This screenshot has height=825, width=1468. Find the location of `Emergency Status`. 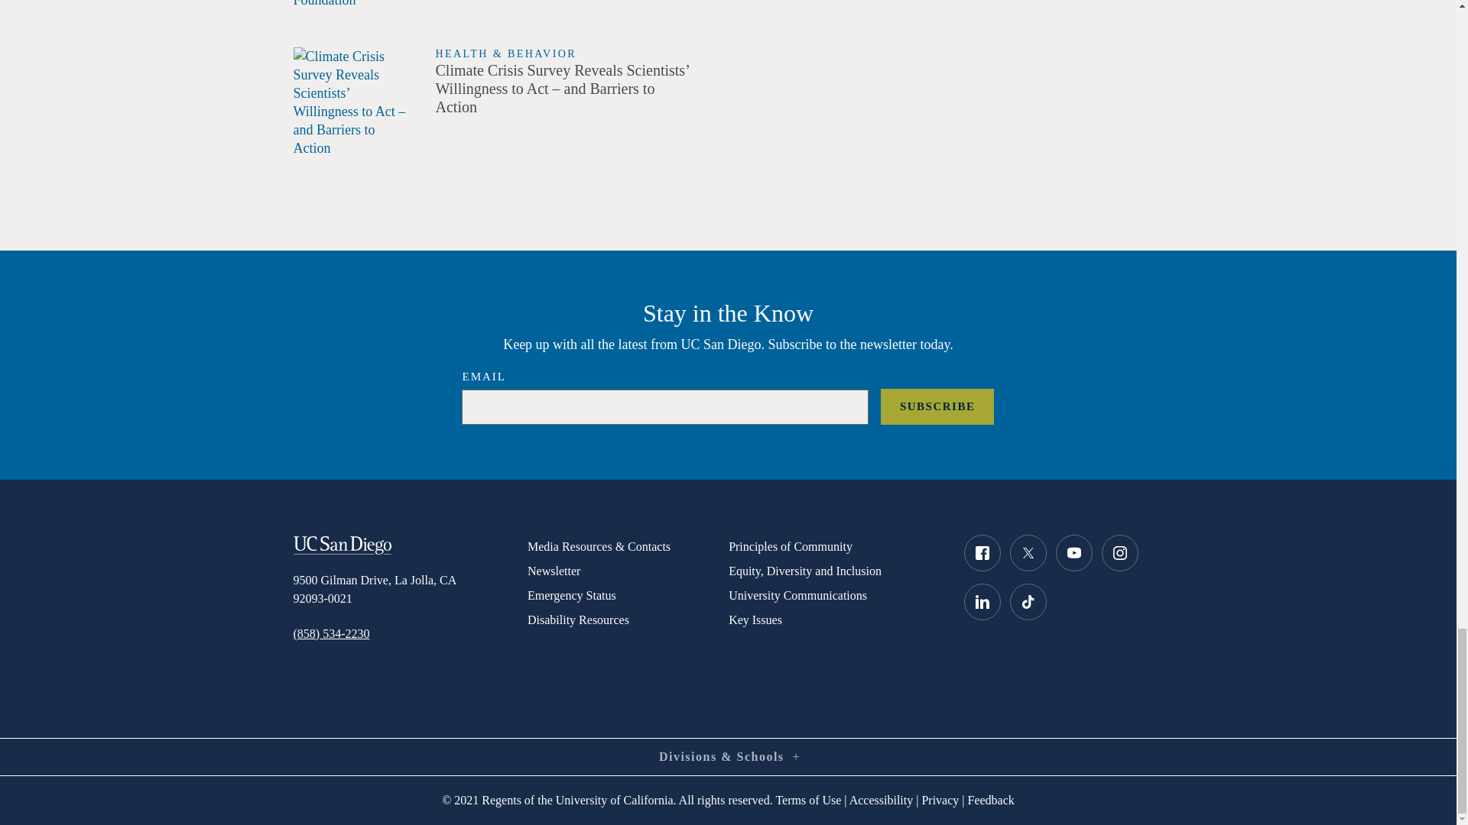

Emergency Status is located at coordinates (627, 595).